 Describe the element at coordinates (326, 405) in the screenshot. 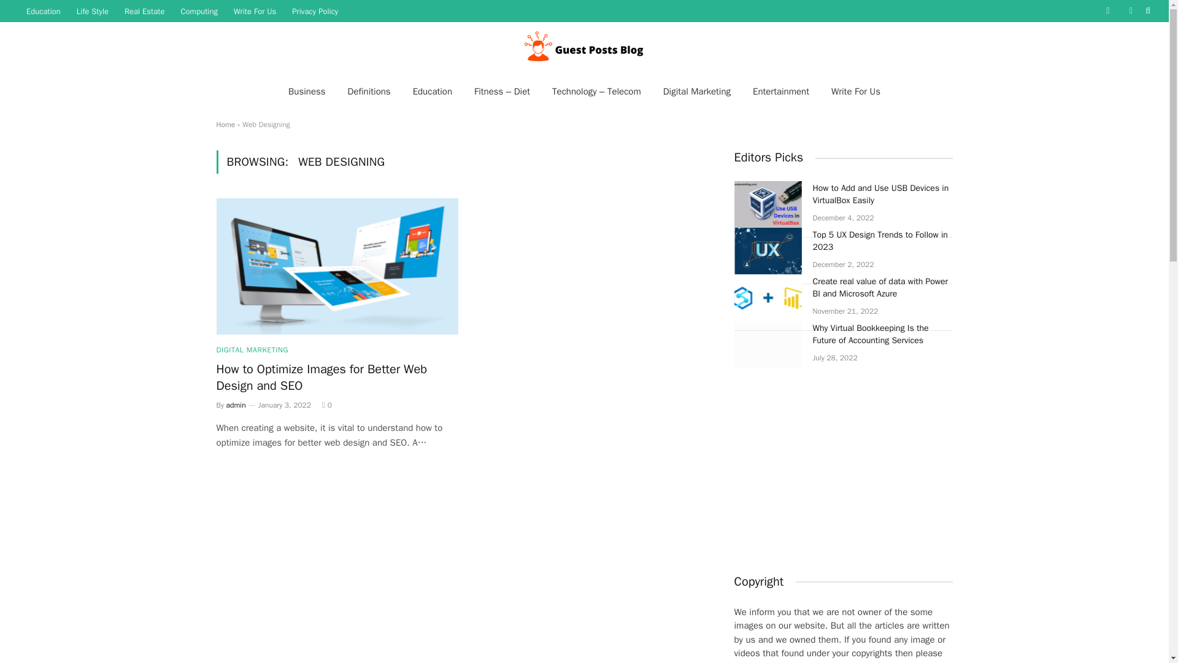

I see `0` at that location.